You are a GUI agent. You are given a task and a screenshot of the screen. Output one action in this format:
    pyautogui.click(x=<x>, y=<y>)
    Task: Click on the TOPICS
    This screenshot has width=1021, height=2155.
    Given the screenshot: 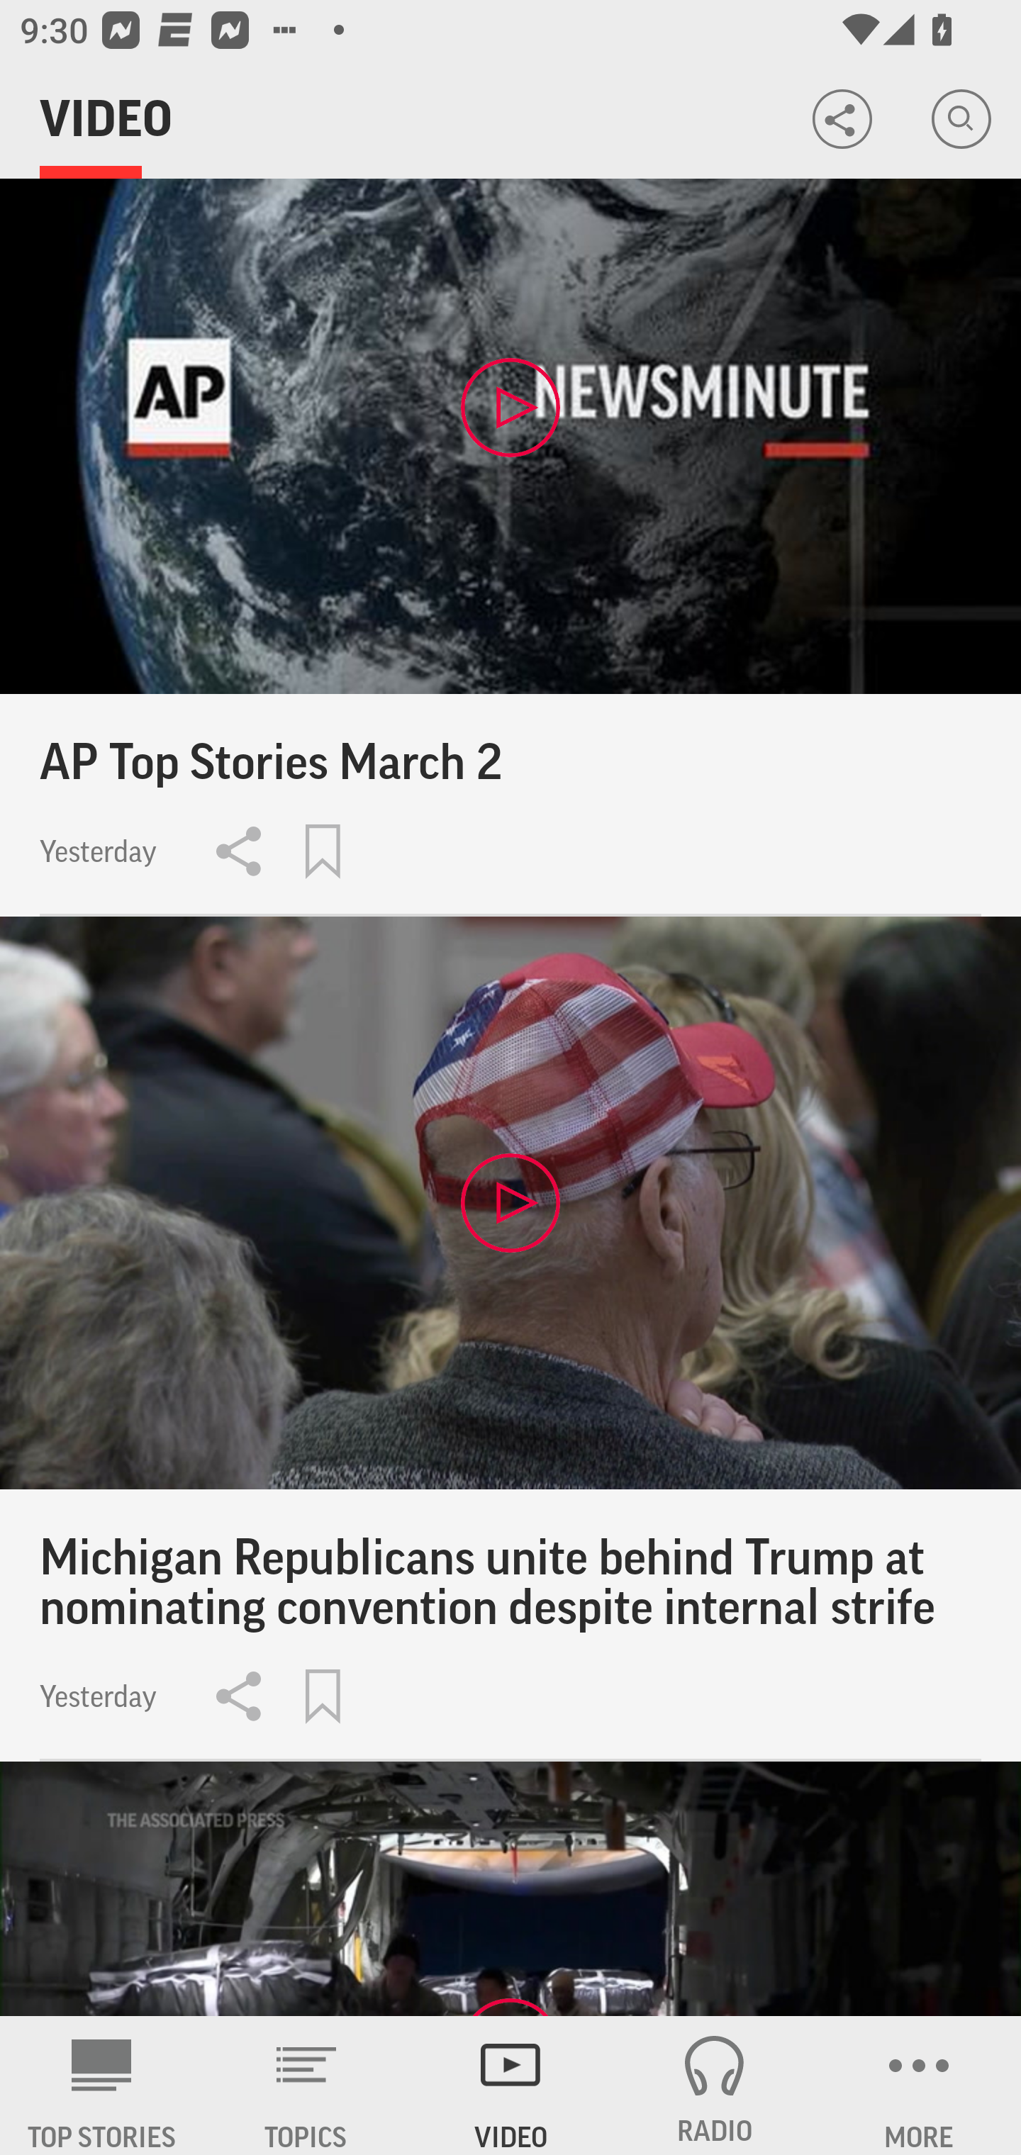 What is the action you would take?
    pyautogui.click(x=306, y=2086)
    